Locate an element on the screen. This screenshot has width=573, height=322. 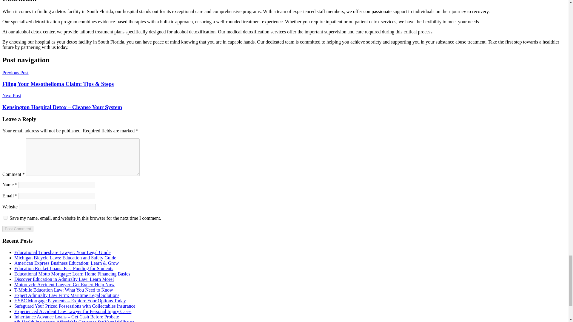
Experienced Accident Law Lawyer for Personal Injury Cases is located at coordinates (73, 311).